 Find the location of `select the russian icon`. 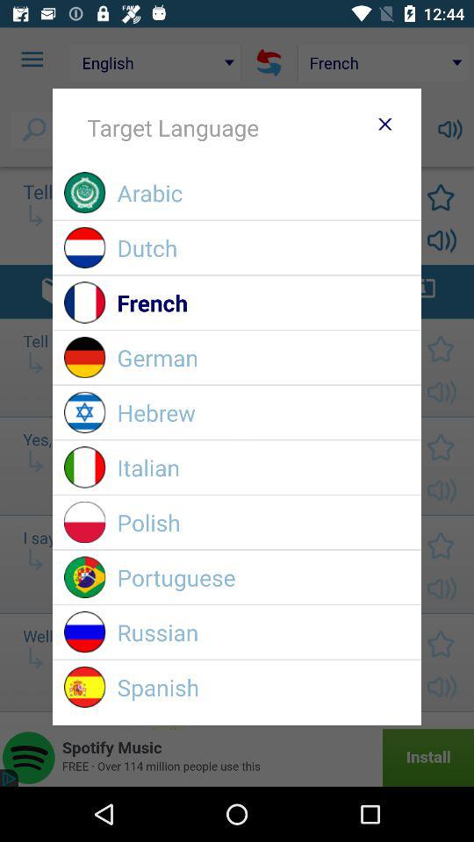

select the russian icon is located at coordinates (263, 631).